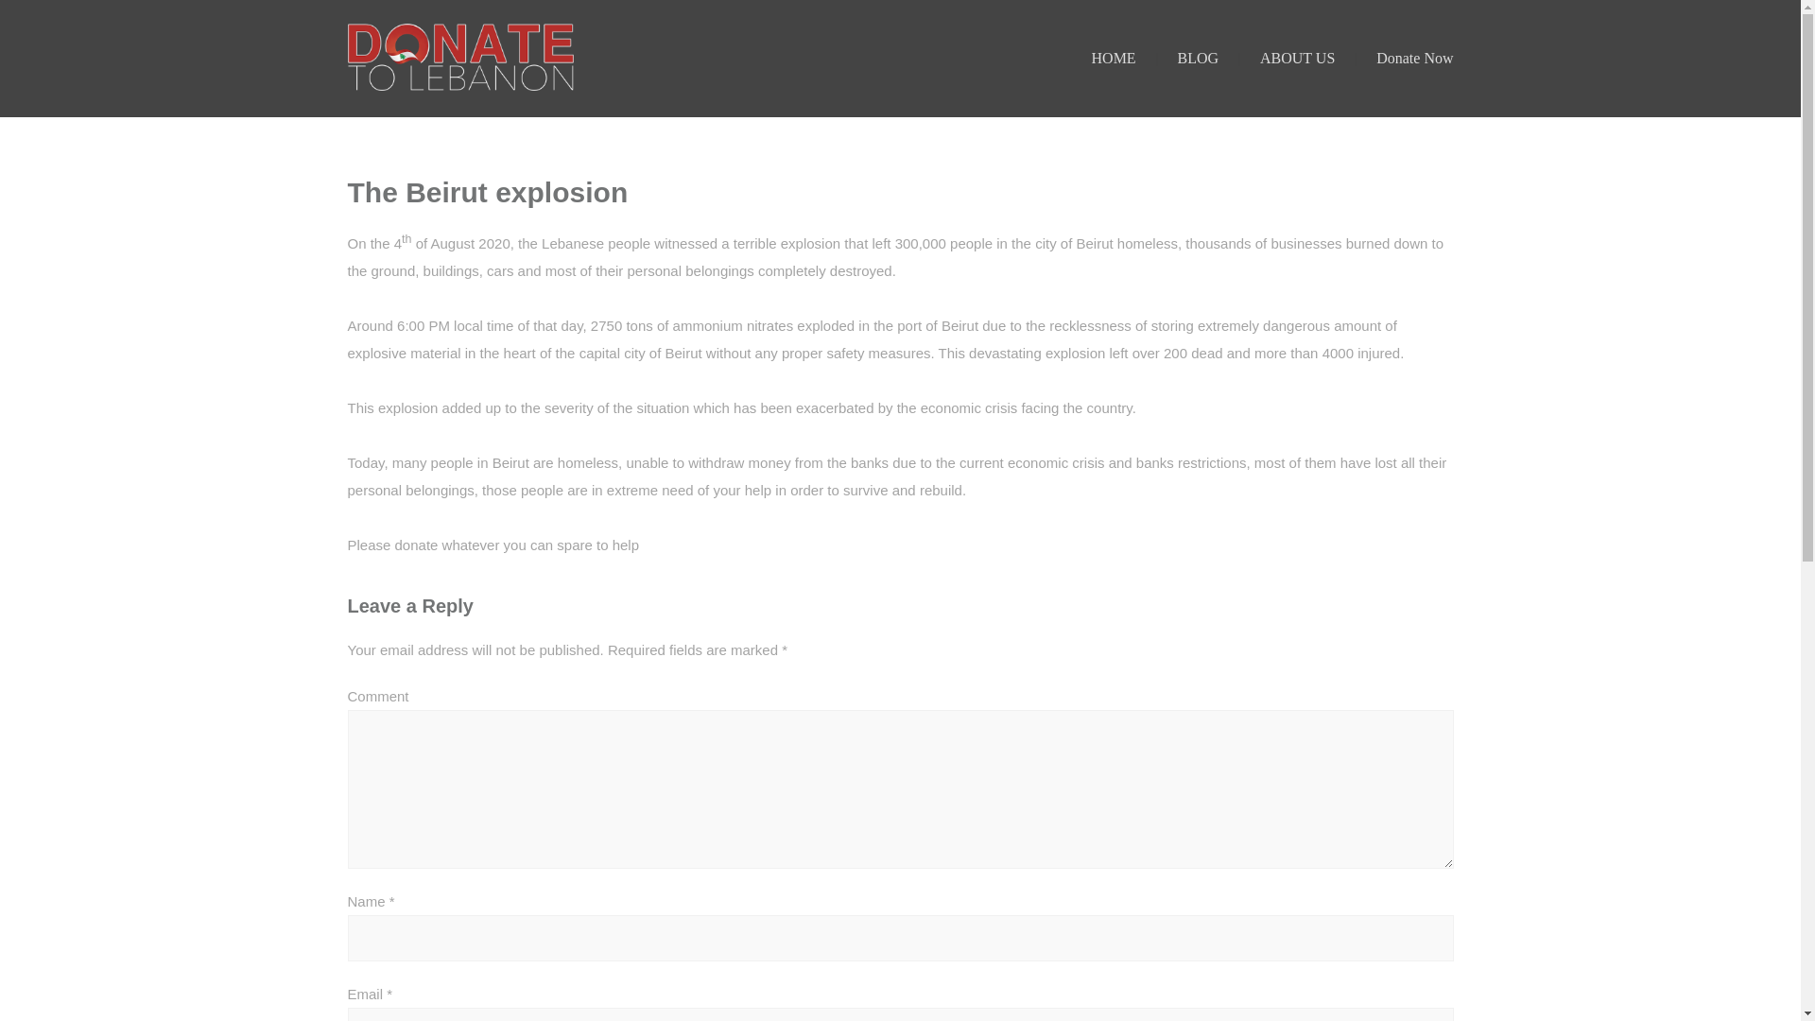 This screenshot has height=1021, width=1815. Describe the element at coordinates (1199, 58) in the screenshot. I see `BLOG` at that location.